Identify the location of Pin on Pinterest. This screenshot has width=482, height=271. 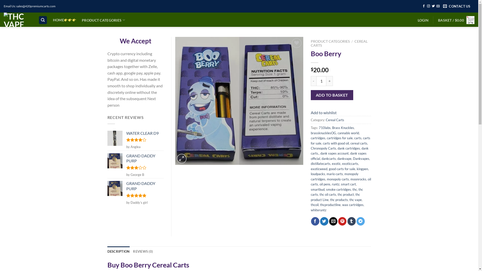
(342, 221).